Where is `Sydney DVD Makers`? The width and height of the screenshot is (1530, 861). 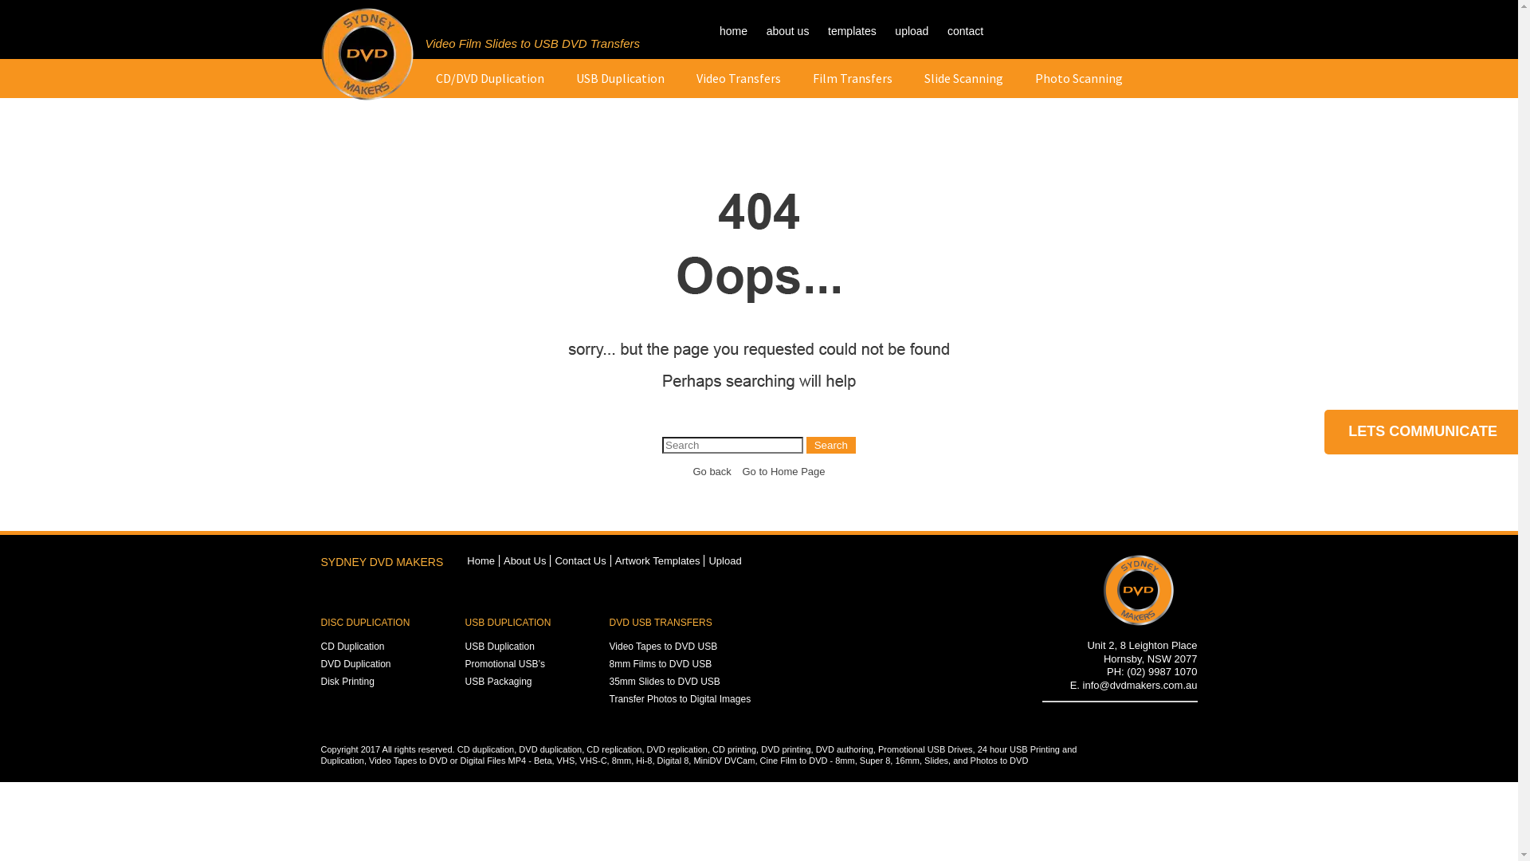
Sydney DVD Makers is located at coordinates (367, 94).